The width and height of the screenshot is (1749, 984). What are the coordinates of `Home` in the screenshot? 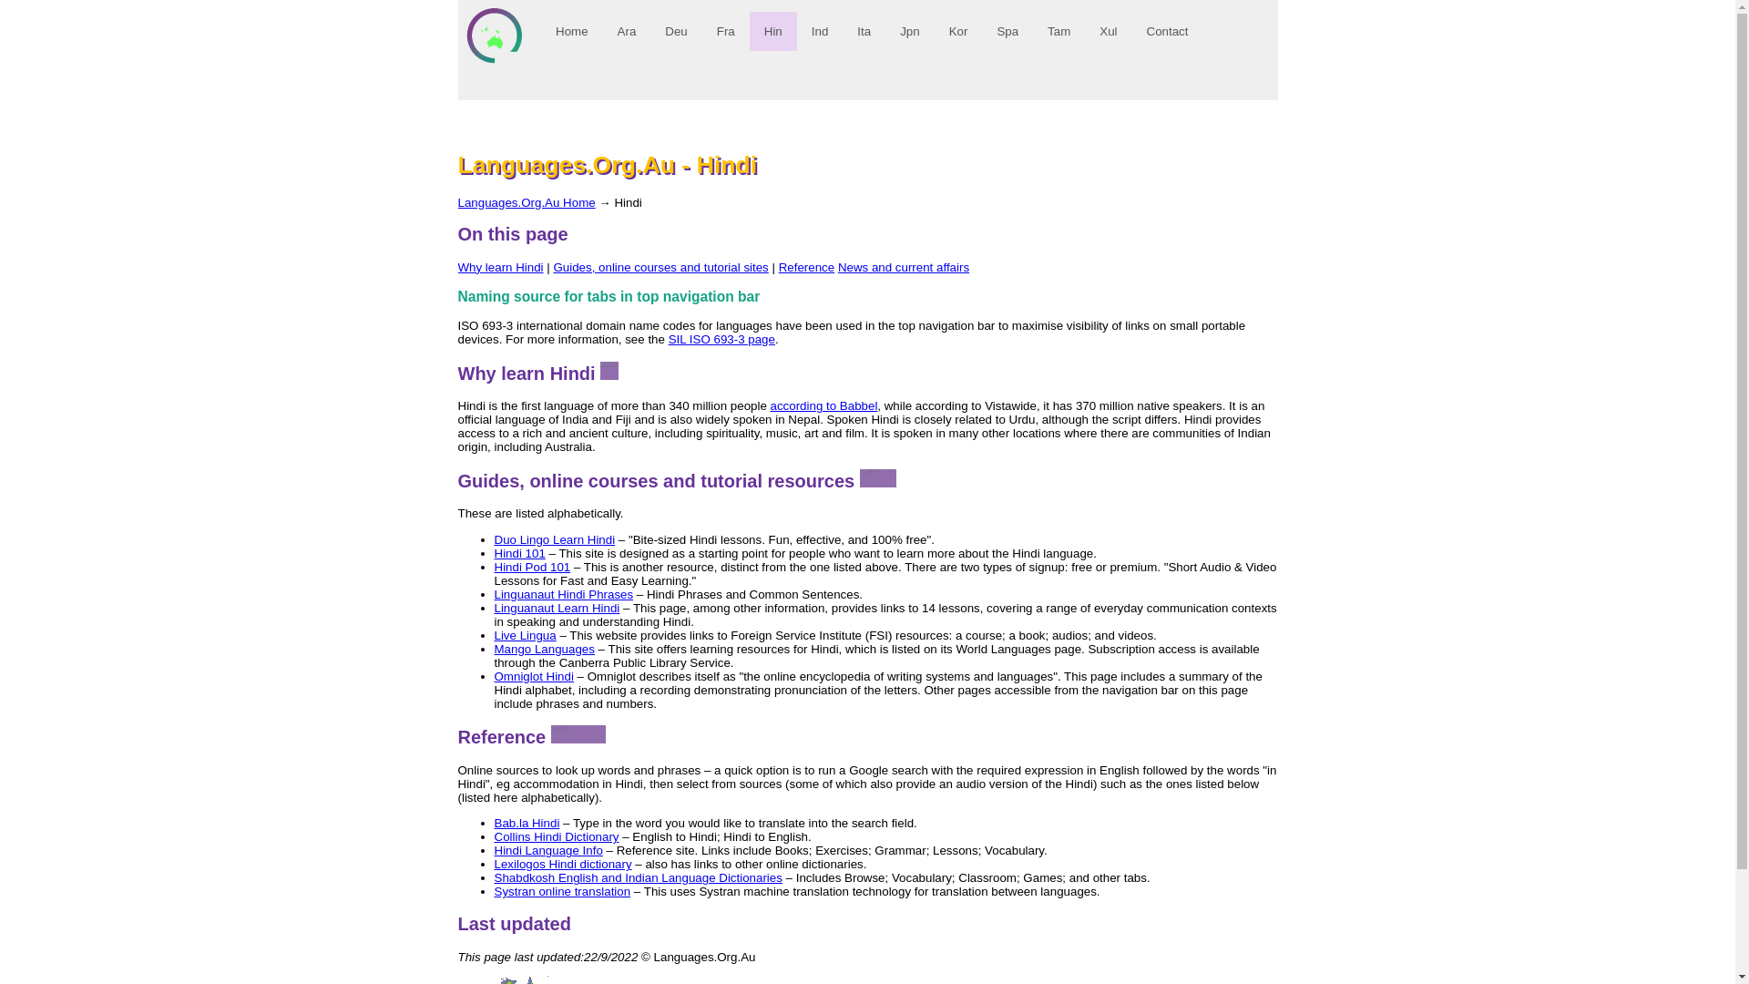 It's located at (572, 31).